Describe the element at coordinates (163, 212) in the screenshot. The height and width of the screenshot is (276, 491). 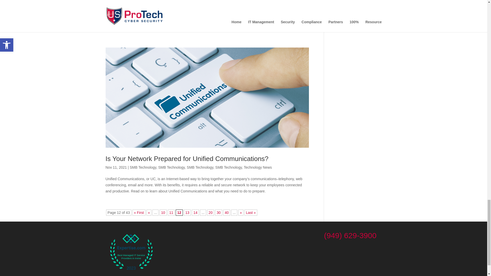
I see `Page 10` at that location.